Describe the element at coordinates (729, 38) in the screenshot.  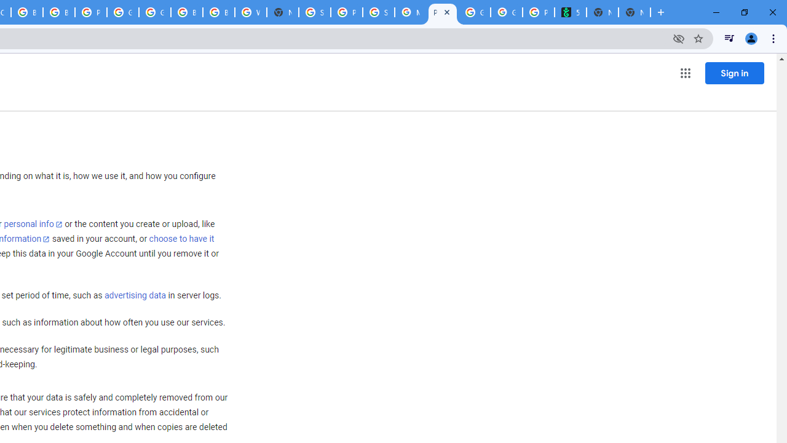
I see `Control your music, videos, and more` at that location.